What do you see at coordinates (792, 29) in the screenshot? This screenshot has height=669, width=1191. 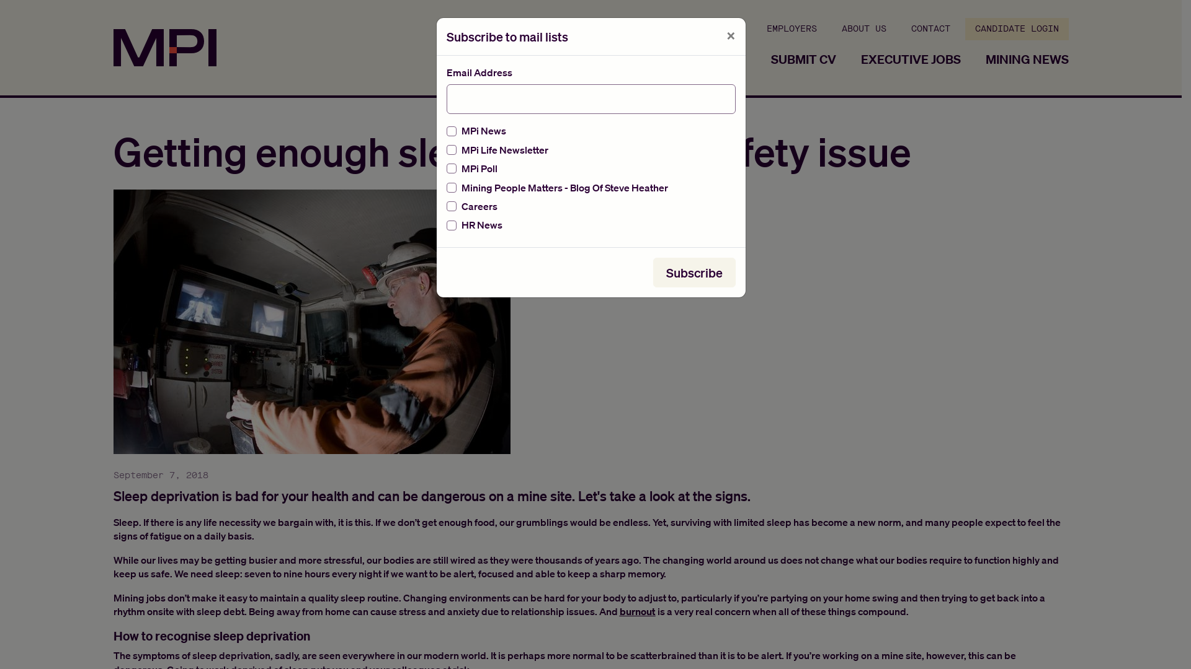 I see `EMPLOYERS` at bounding box center [792, 29].